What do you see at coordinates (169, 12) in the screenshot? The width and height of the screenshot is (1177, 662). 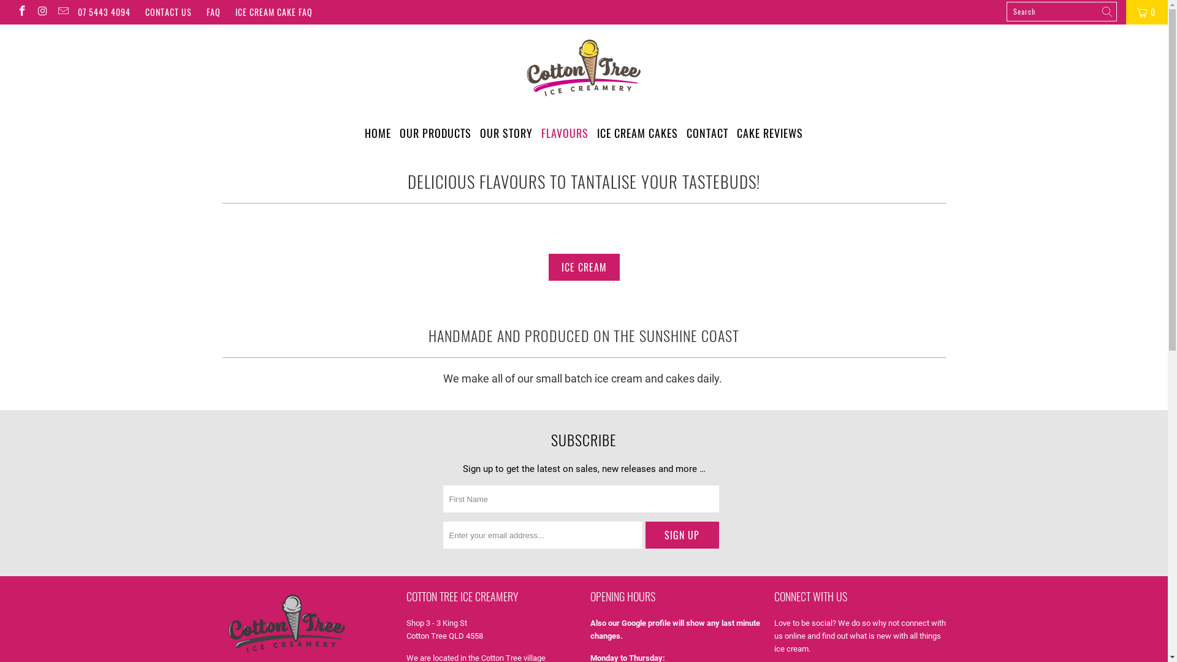 I see `CONTACT US` at bounding box center [169, 12].